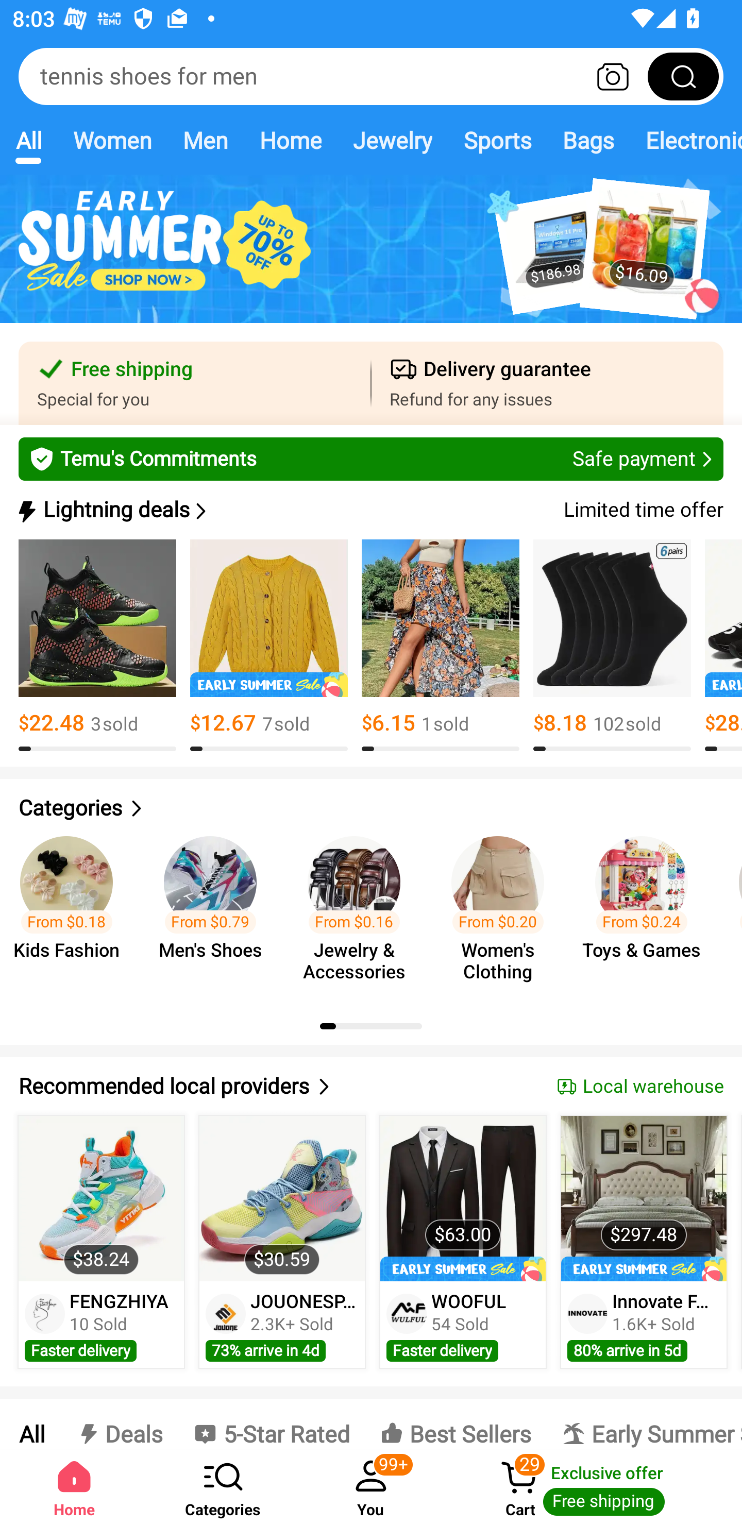  Describe the element at coordinates (594, 1487) in the screenshot. I see `Cart 29 Cart Exclusive offer` at that location.